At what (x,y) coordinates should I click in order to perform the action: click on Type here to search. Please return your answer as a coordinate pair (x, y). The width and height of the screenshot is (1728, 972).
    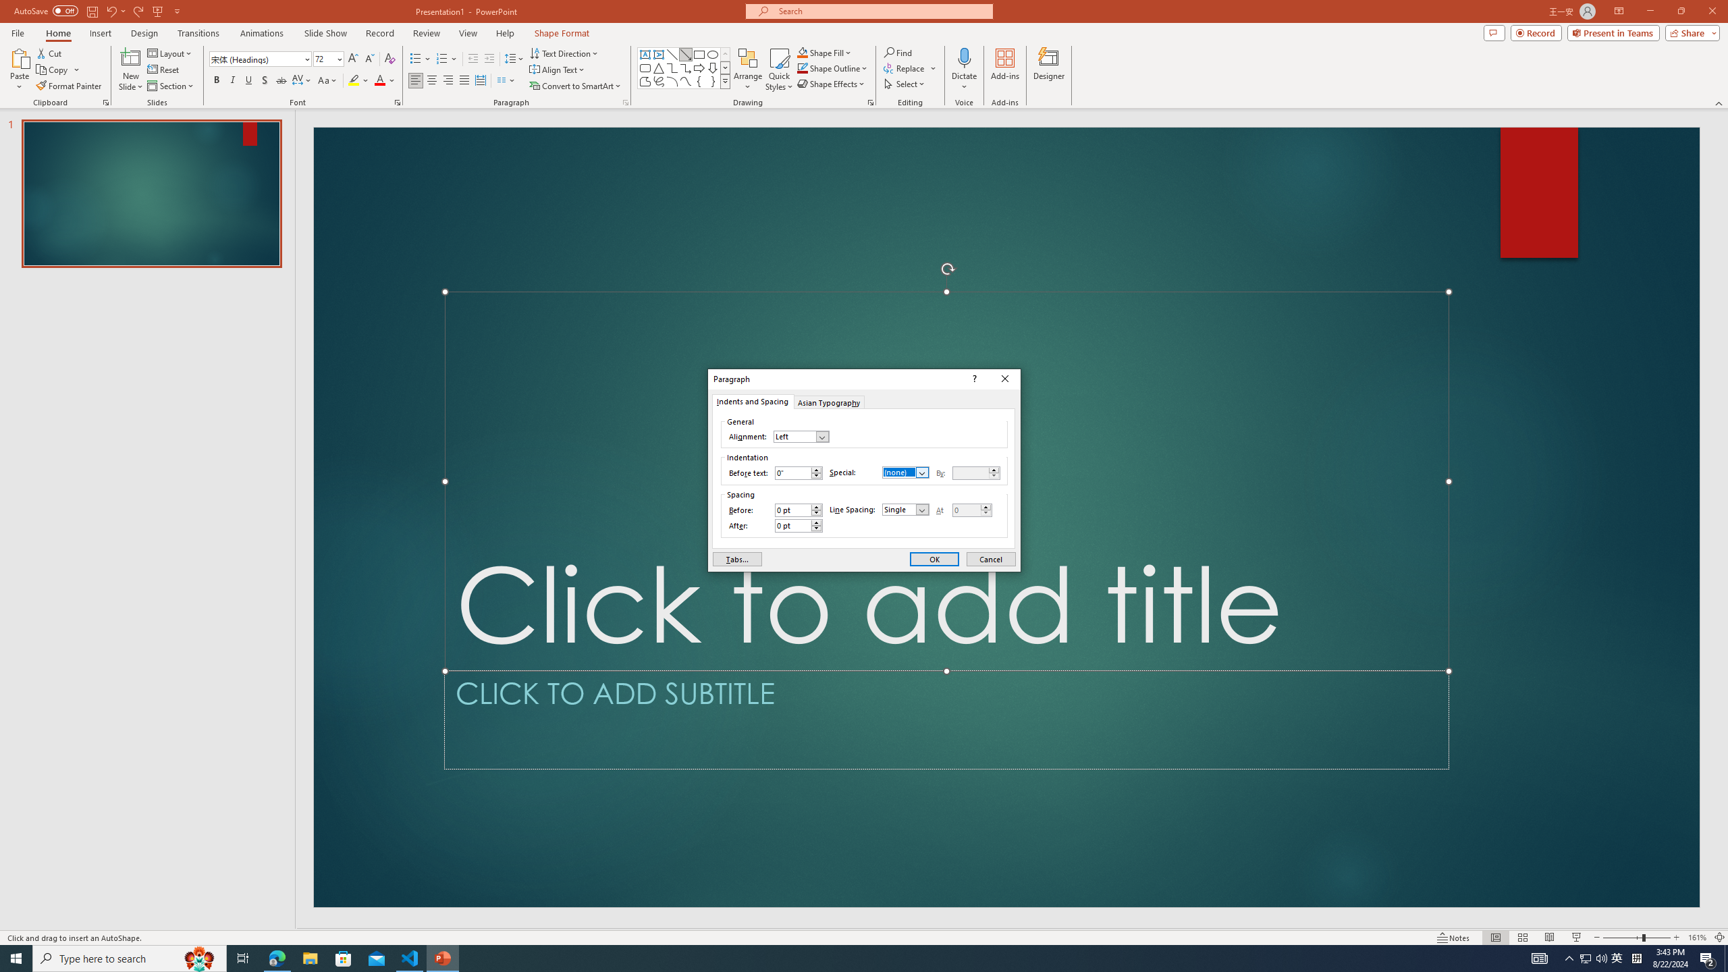
    Looking at the image, I should click on (130, 959).